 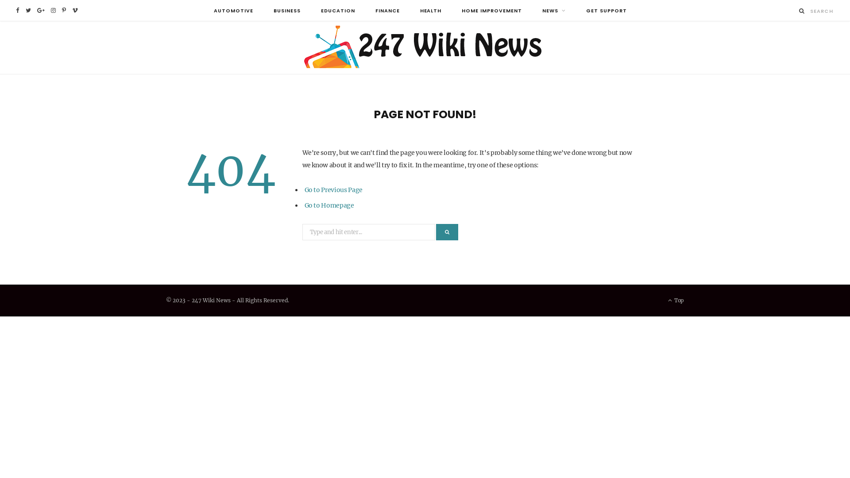 What do you see at coordinates (329, 205) in the screenshot?
I see `Go to Homepage` at bounding box center [329, 205].